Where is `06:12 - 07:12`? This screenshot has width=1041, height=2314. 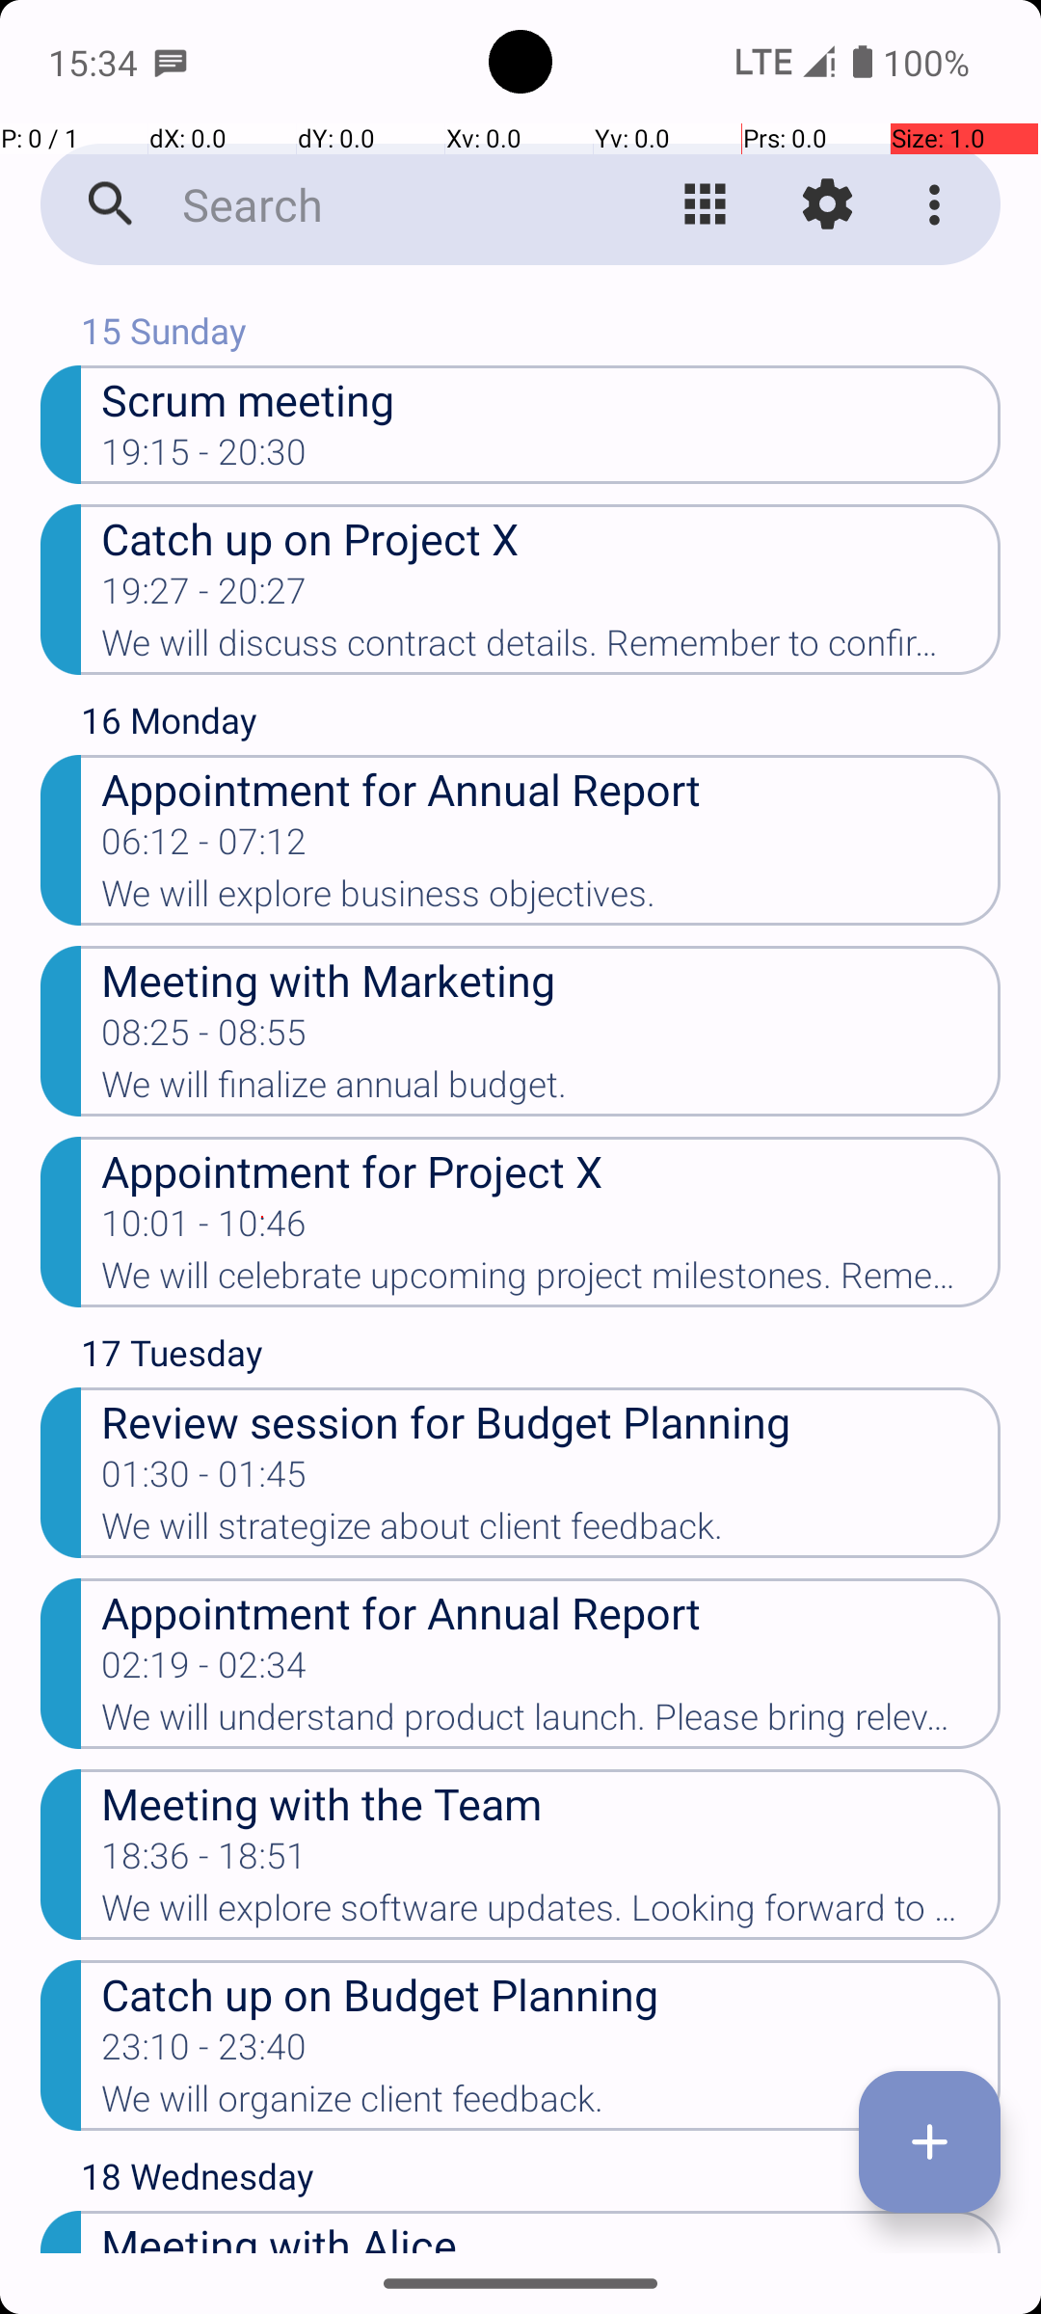 06:12 - 07:12 is located at coordinates (204, 848).